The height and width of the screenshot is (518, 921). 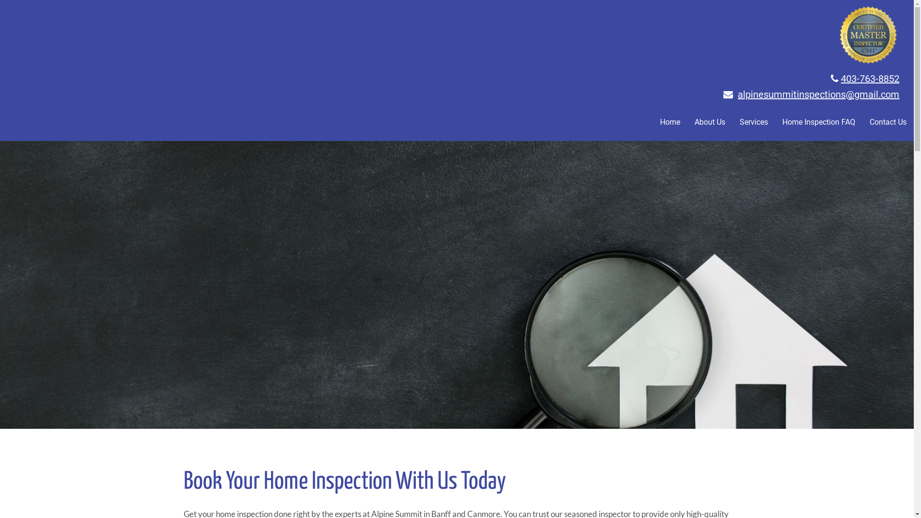 What do you see at coordinates (819, 123) in the screenshot?
I see `Home Inspection FAQ` at bounding box center [819, 123].